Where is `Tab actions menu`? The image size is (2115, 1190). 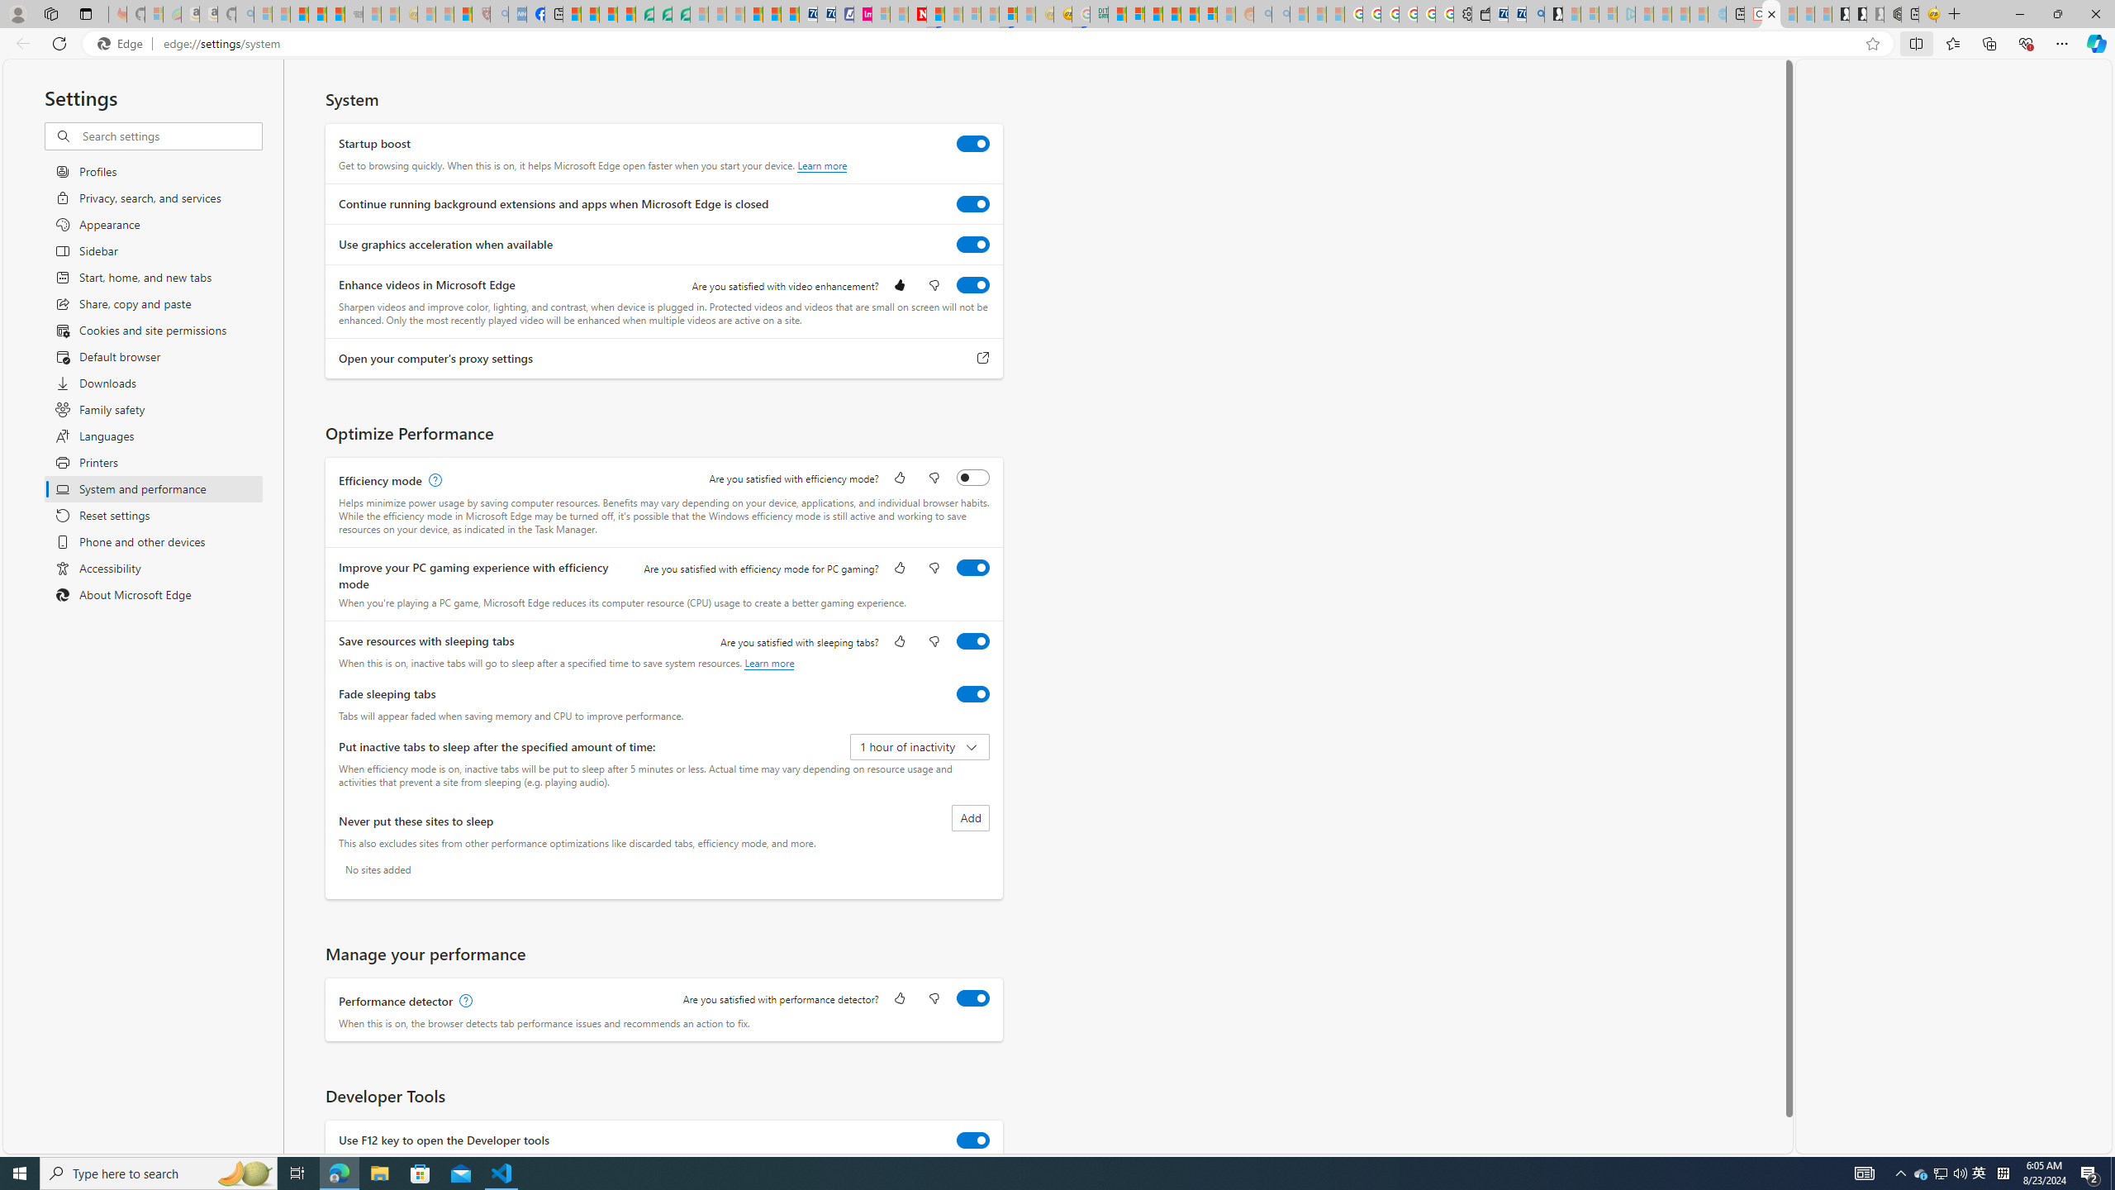
Tab actions menu is located at coordinates (86, 13).